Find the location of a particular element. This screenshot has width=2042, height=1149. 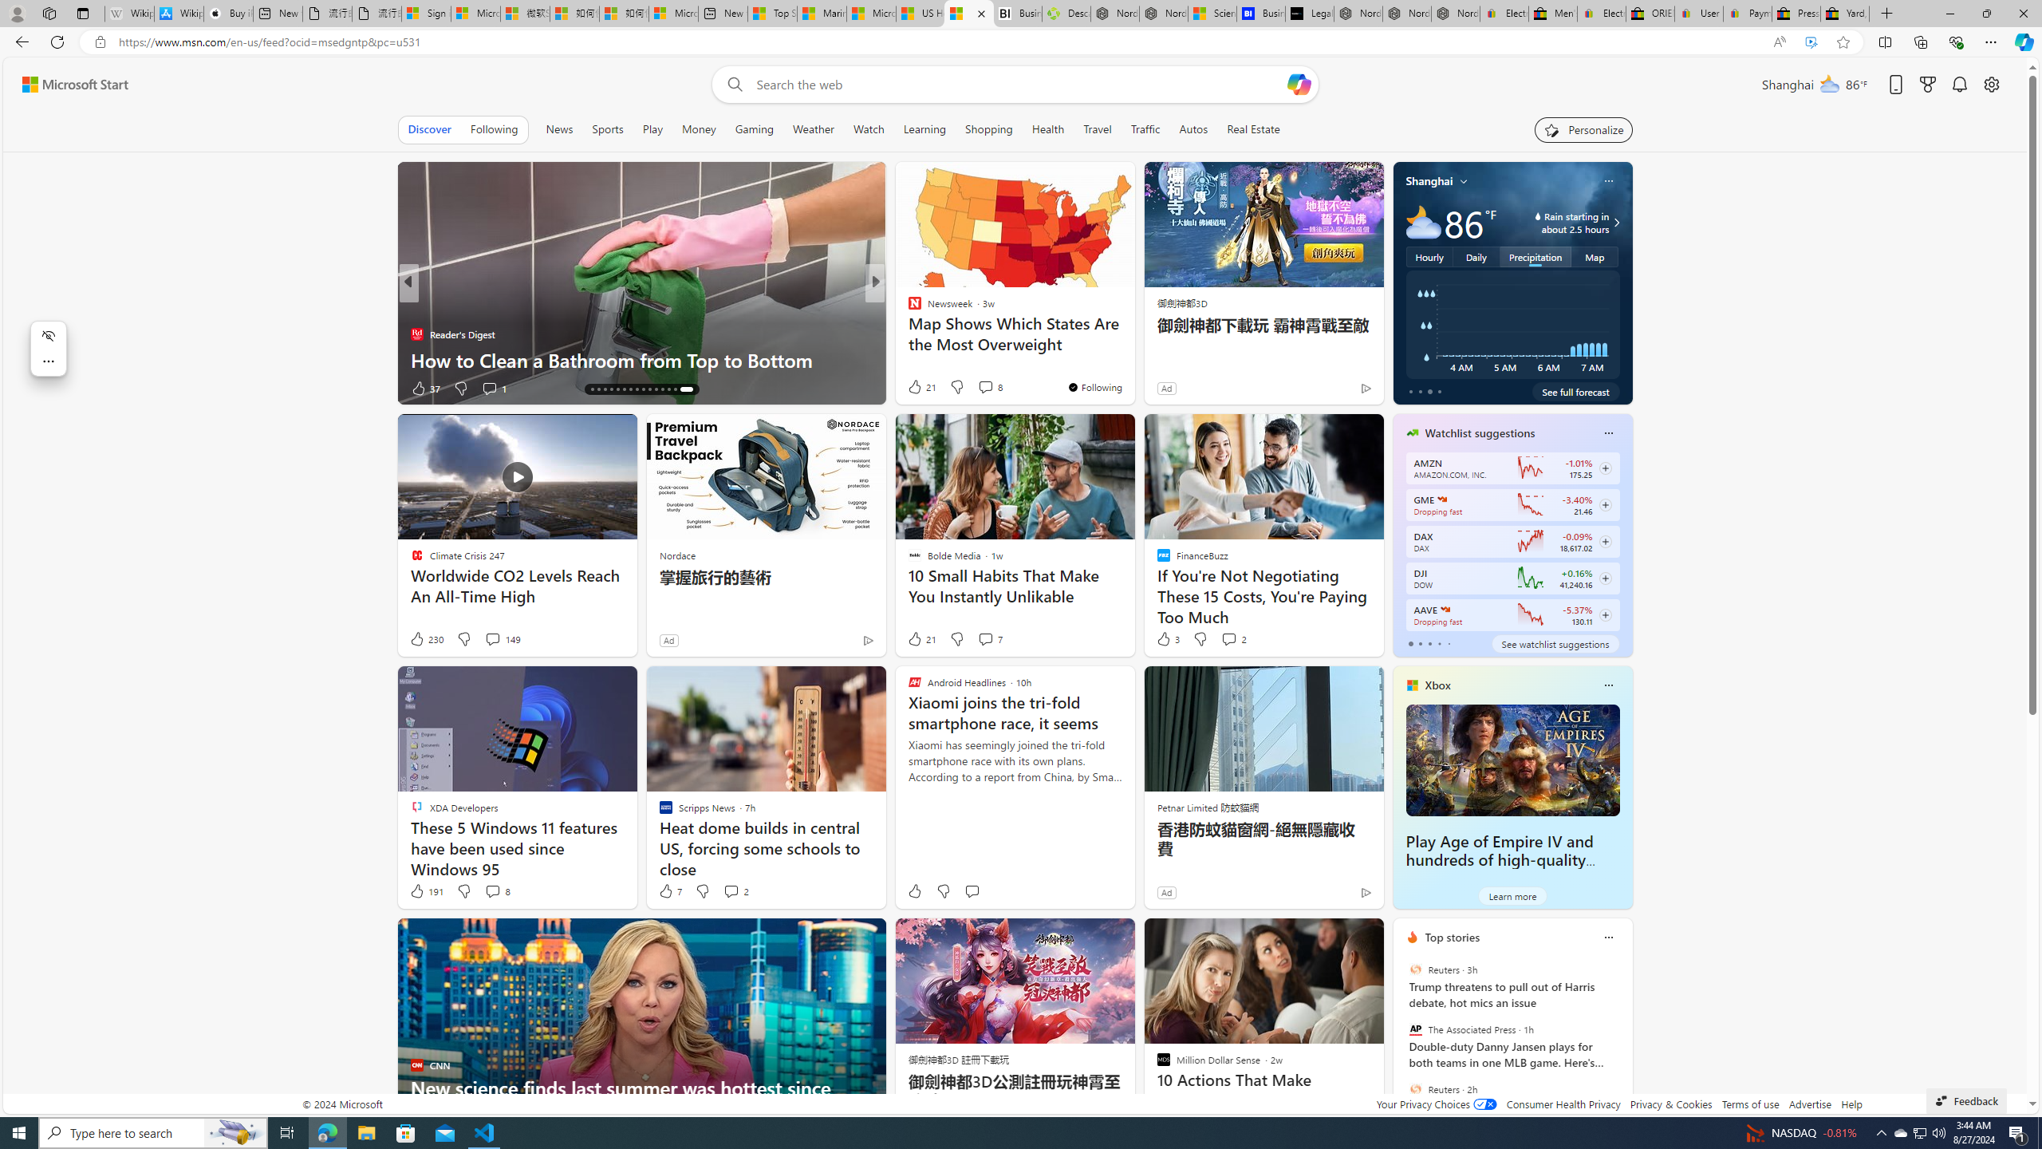

Microsoft account | Account Checkup is located at coordinates (672, 14).